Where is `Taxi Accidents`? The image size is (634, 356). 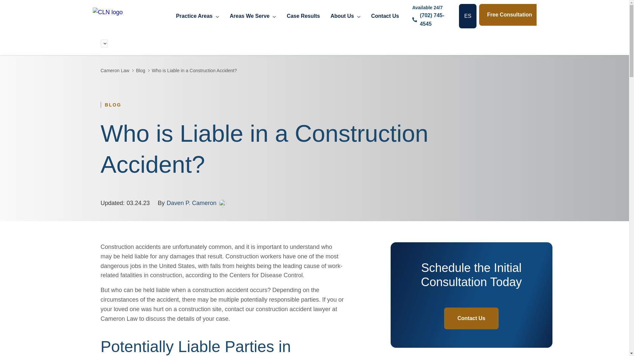
Taxi Accidents is located at coordinates (216, 111).